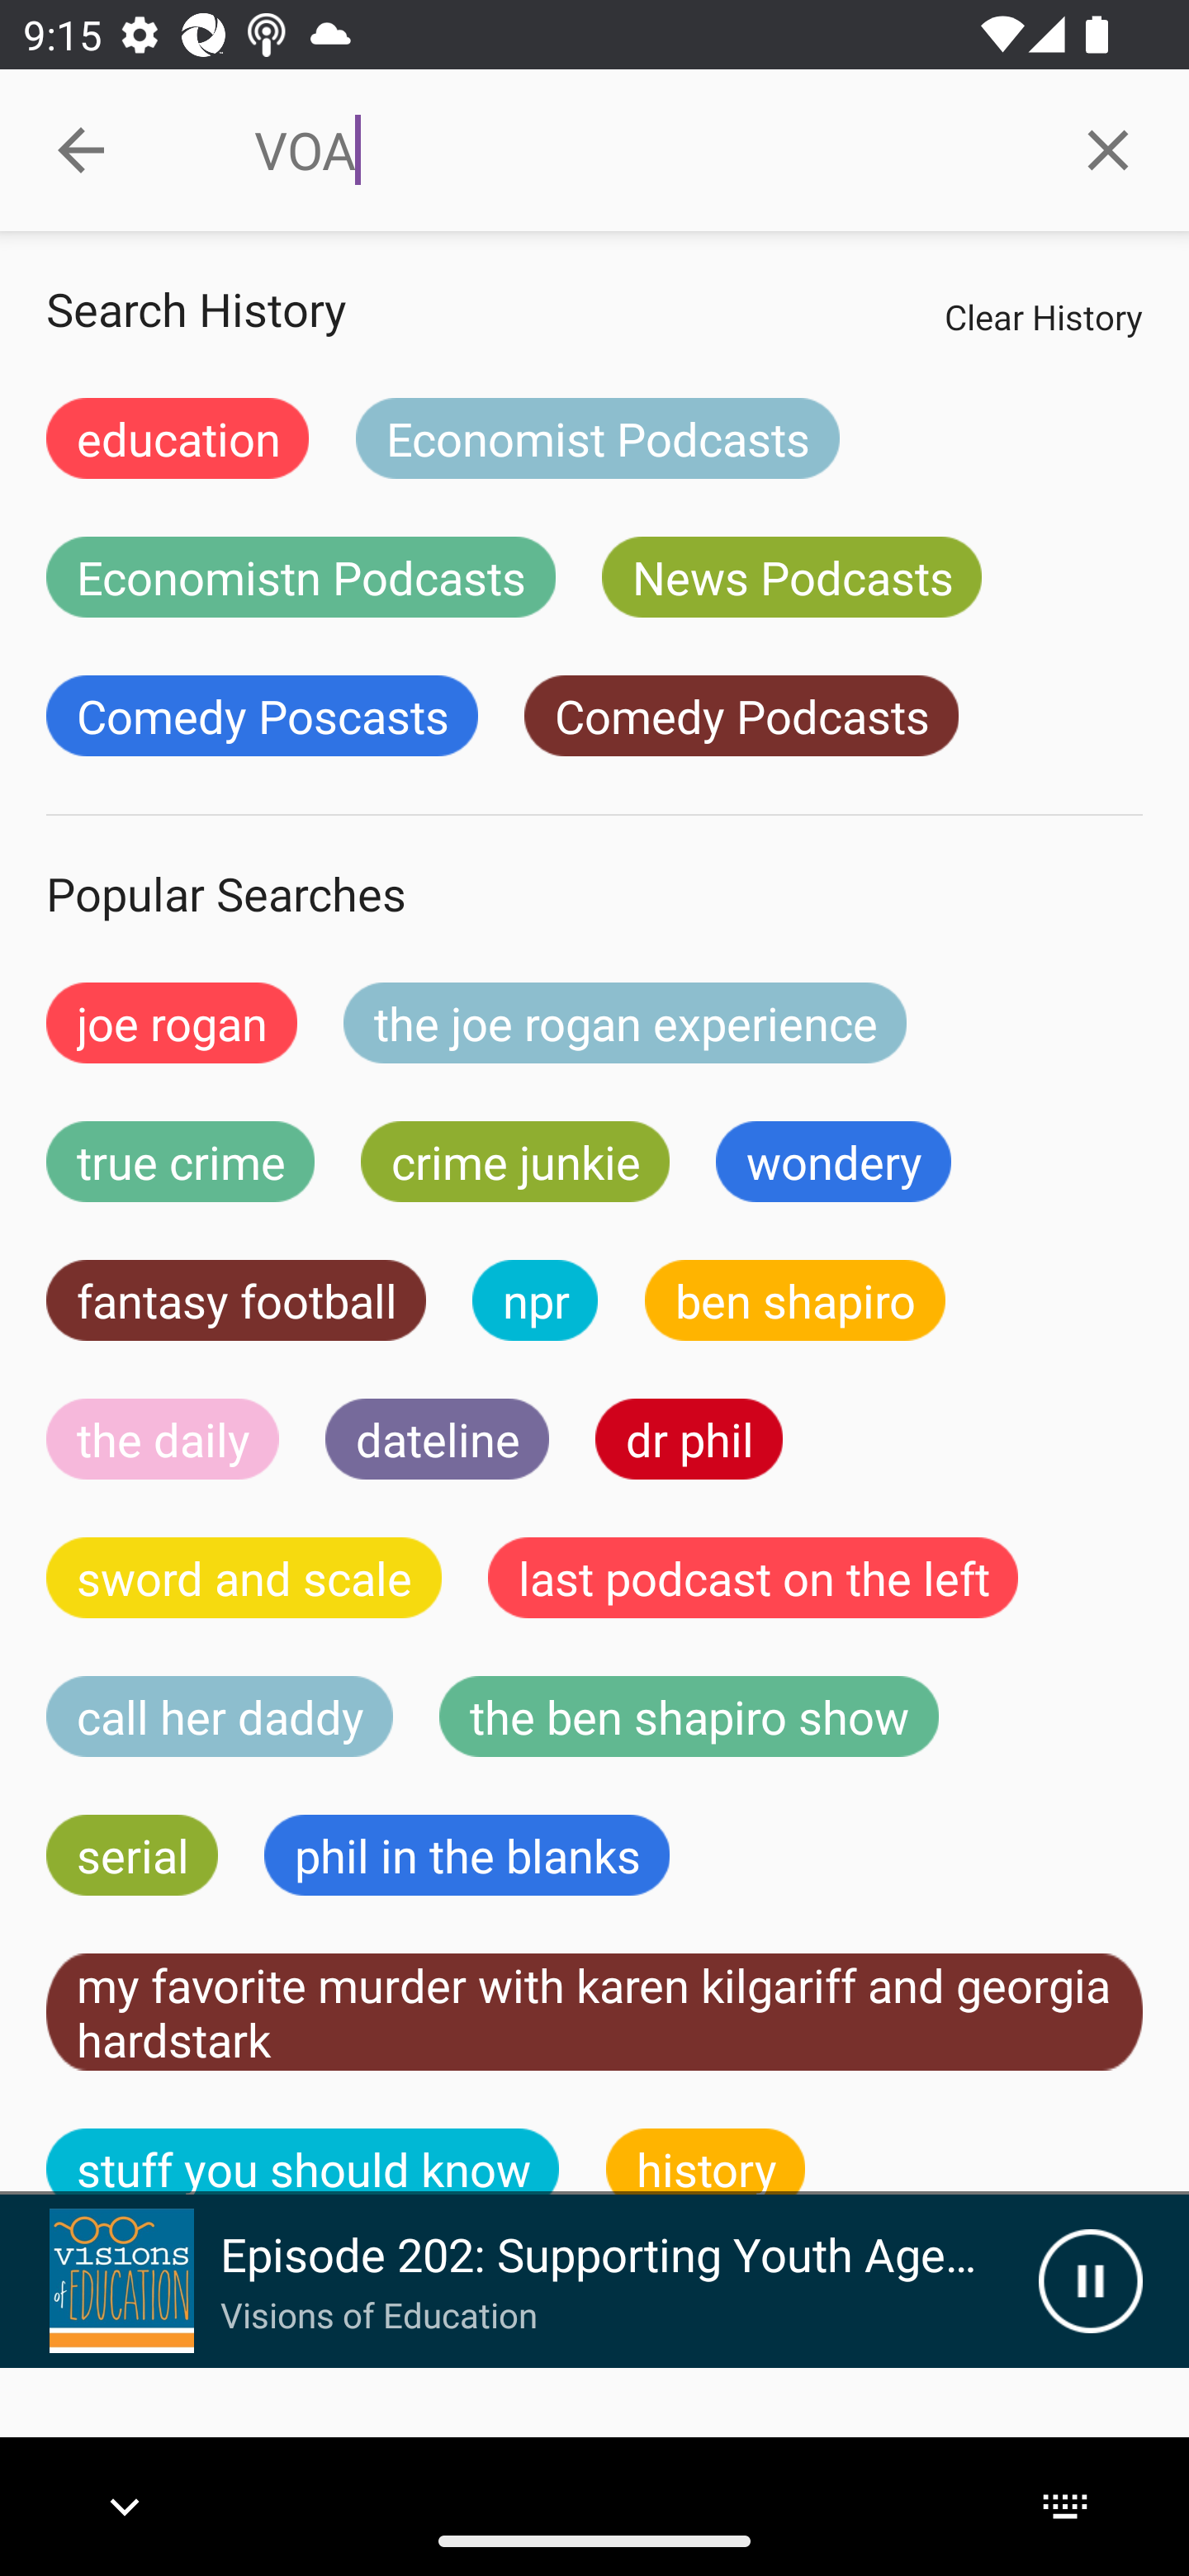 The width and height of the screenshot is (1189, 2576). What do you see at coordinates (706, 2162) in the screenshot?
I see `history` at bounding box center [706, 2162].